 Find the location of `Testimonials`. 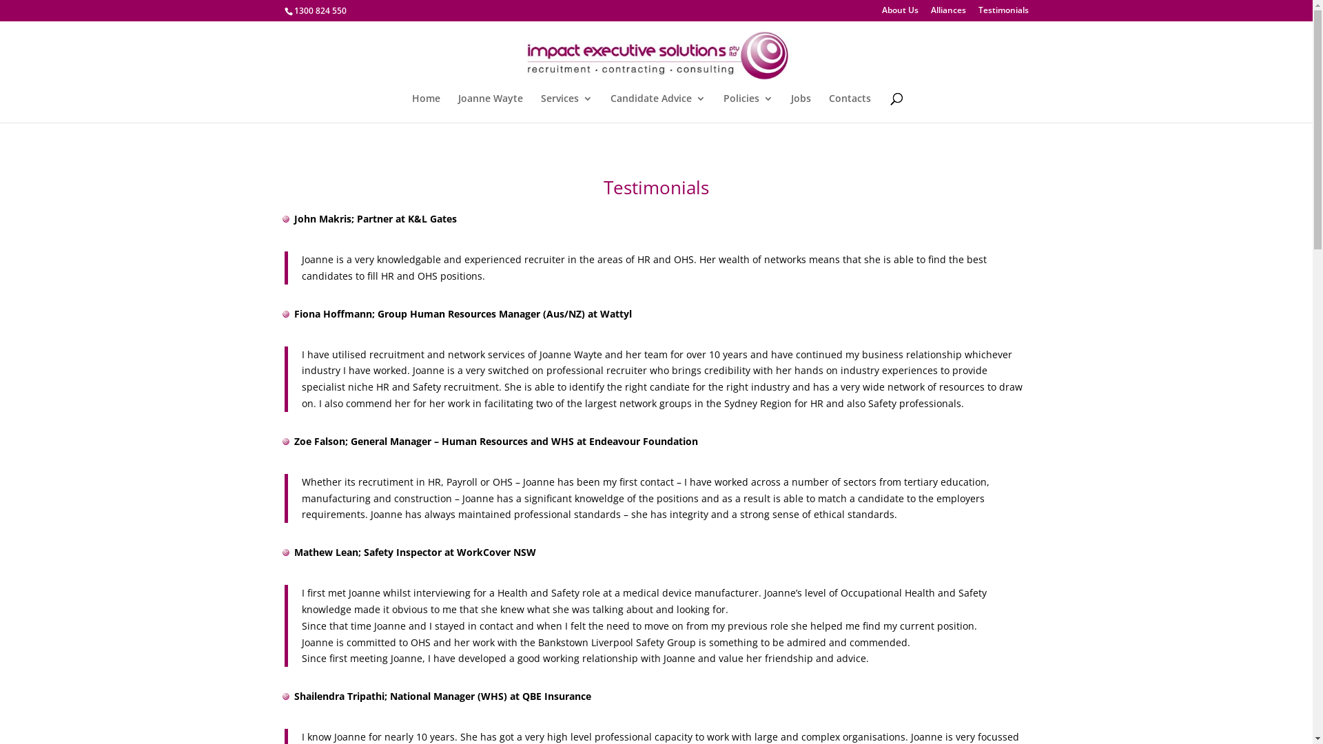

Testimonials is located at coordinates (1003, 14).